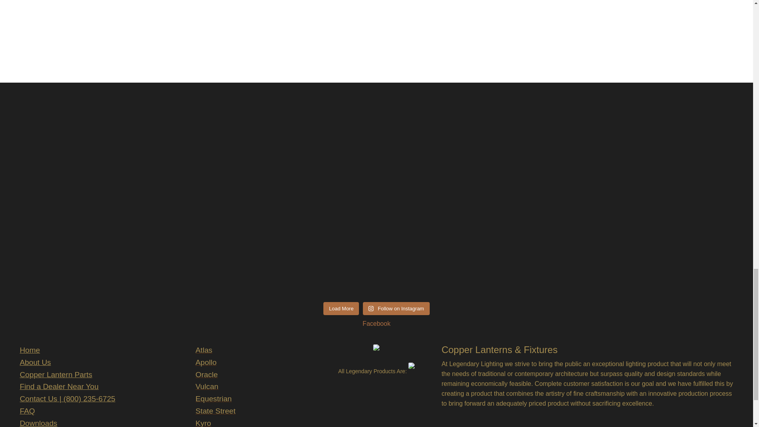  I want to click on Copper Lantern Parts, so click(55, 374).